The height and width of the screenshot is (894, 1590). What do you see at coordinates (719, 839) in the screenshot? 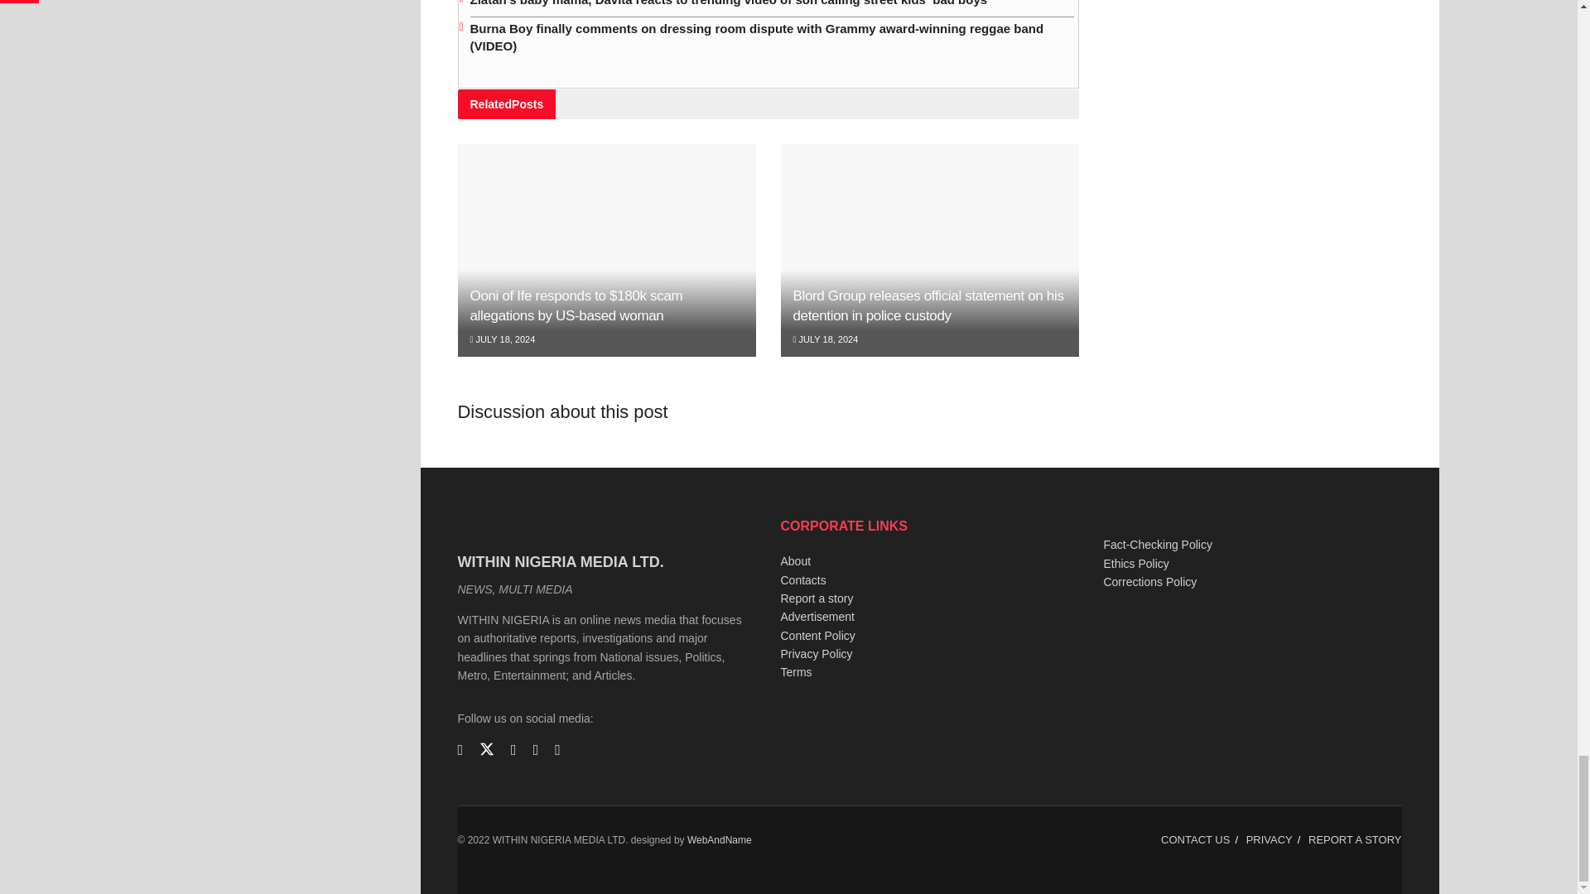
I see `WEB AND NAME` at bounding box center [719, 839].